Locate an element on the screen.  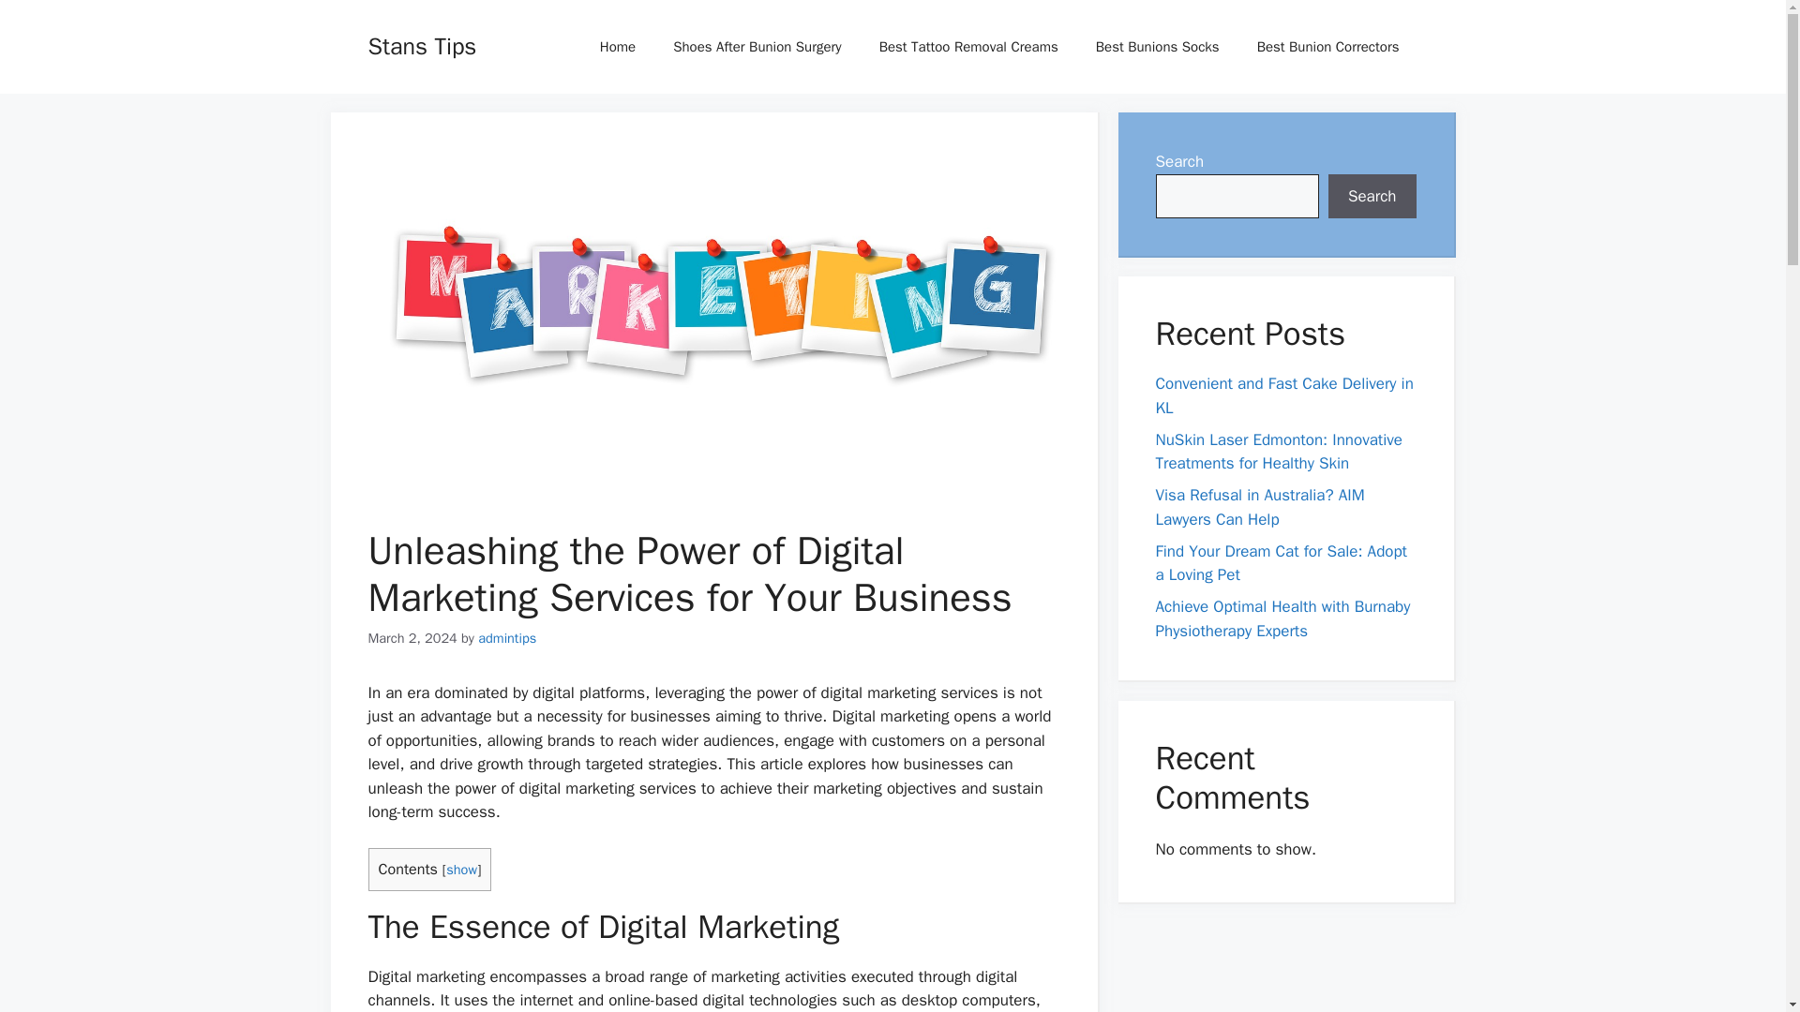
Stans Tips is located at coordinates (422, 45).